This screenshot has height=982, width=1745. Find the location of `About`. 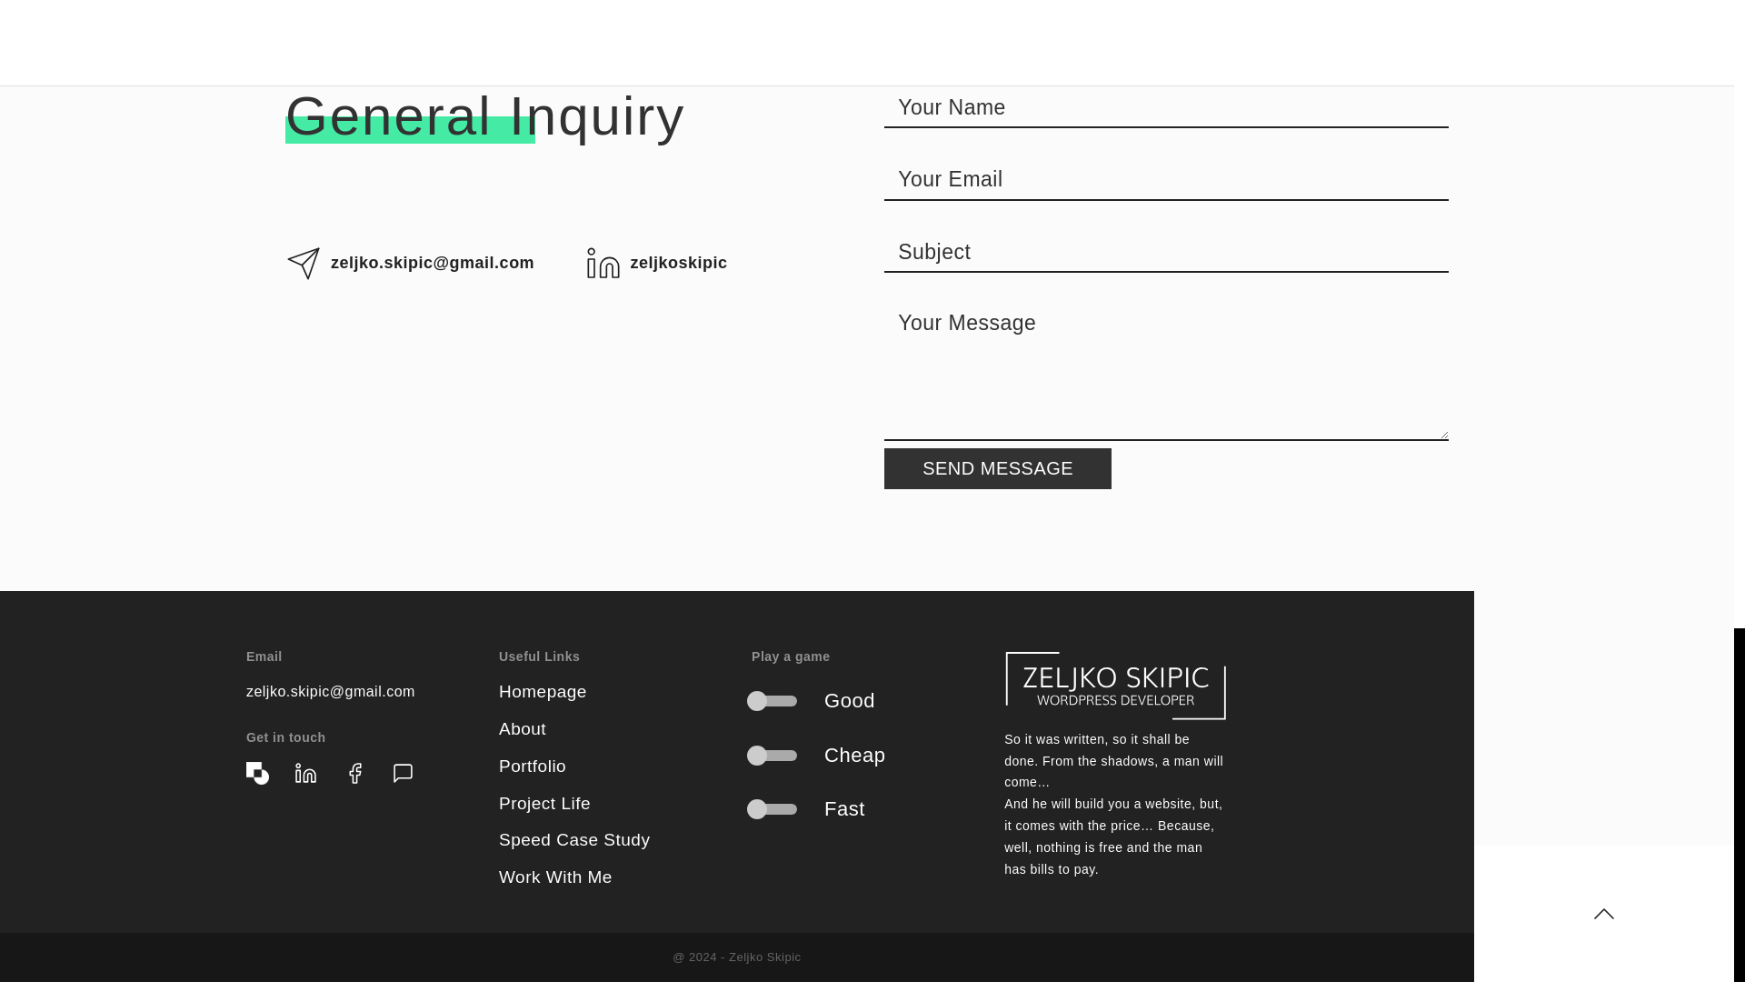

About is located at coordinates (522, 728).